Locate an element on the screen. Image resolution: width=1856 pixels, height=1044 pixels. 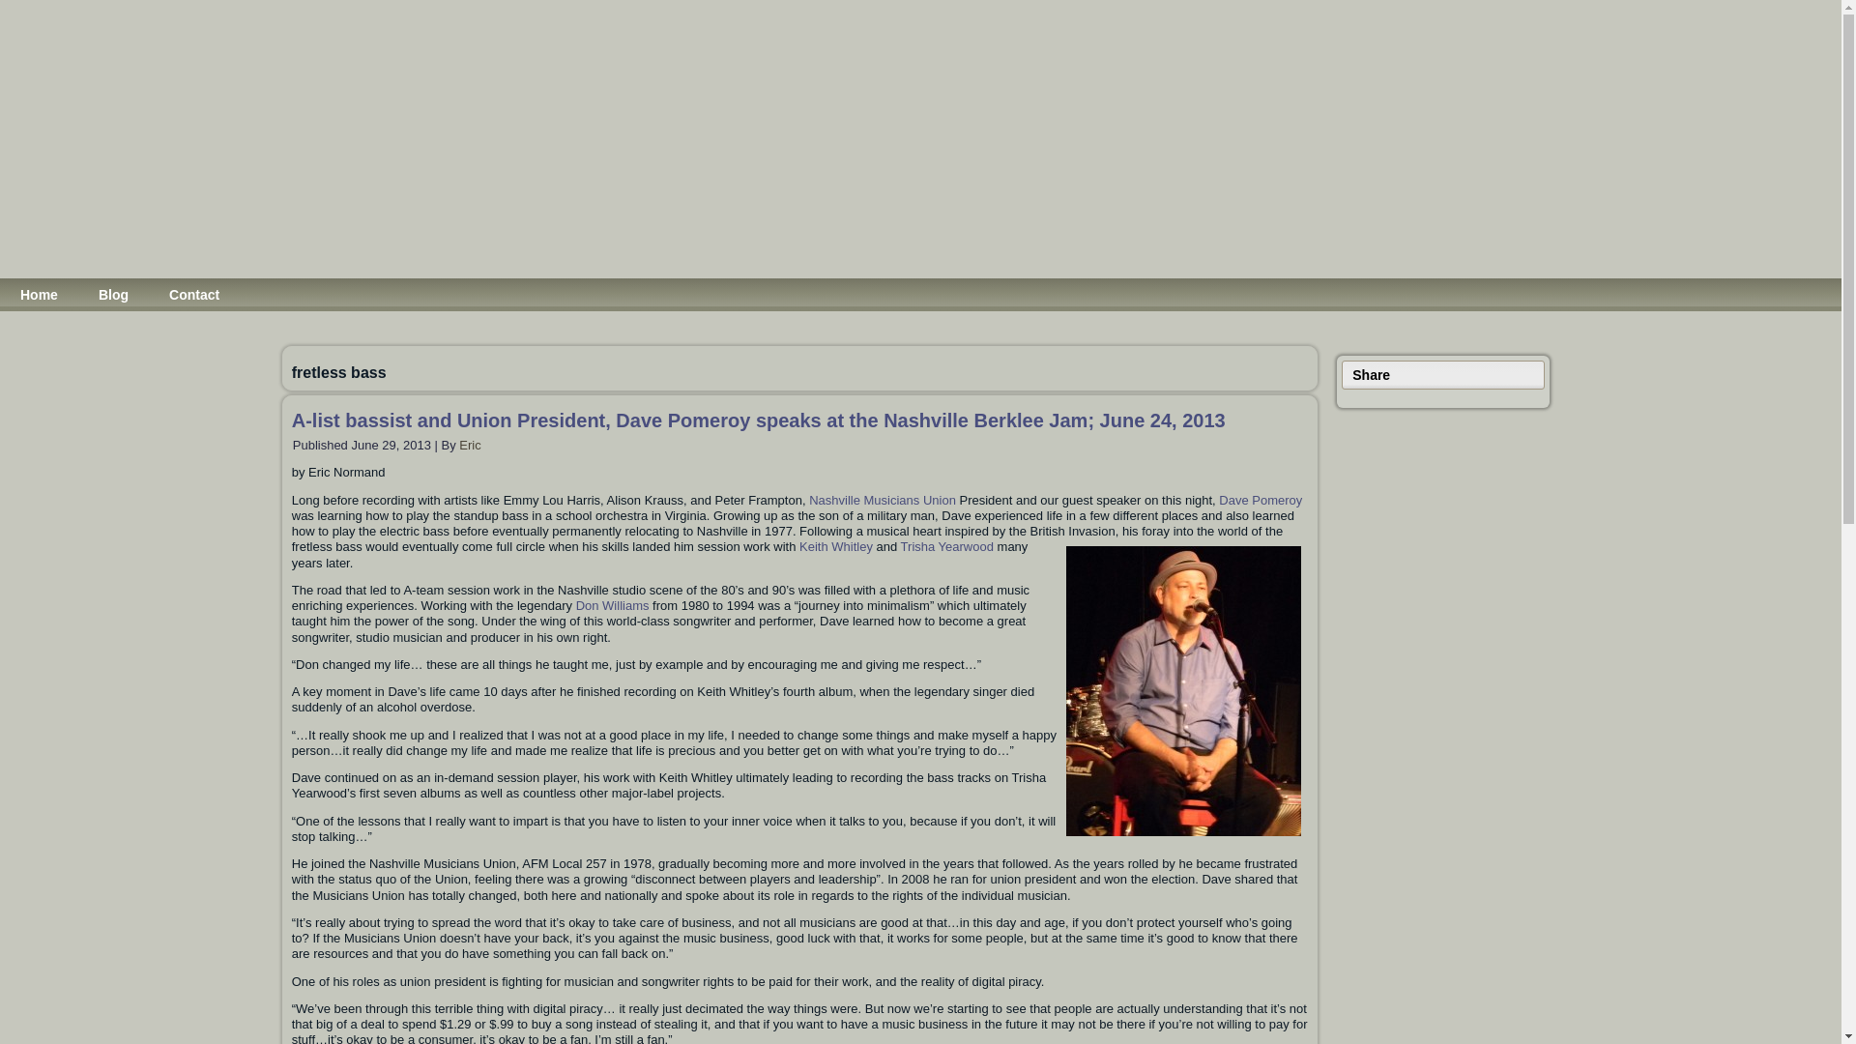
Dave Pomeroy is located at coordinates (1261, 499).